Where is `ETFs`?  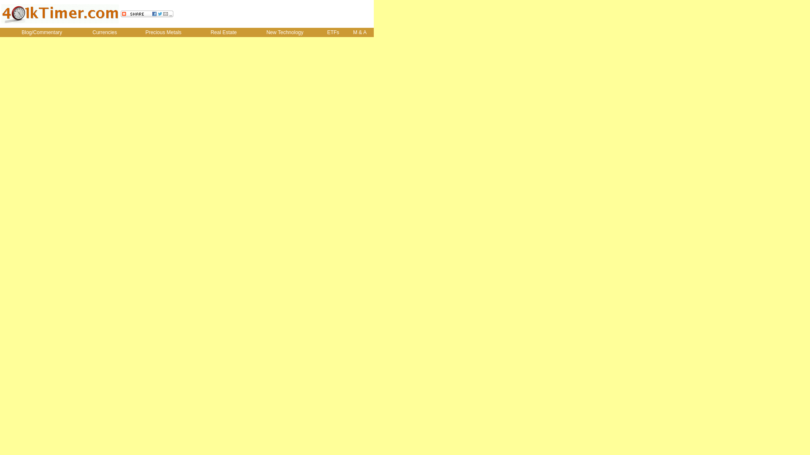 ETFs is located at coordinates (333, 32).